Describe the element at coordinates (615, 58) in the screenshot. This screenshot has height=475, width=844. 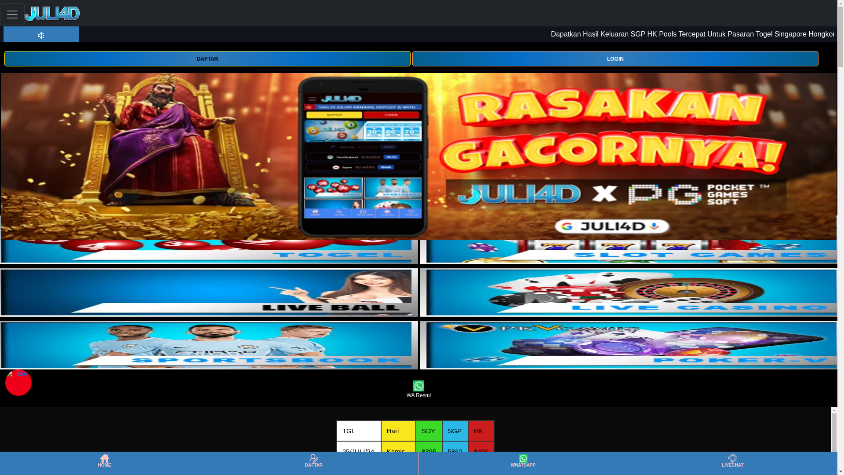
I see `LOGIN` at that location.